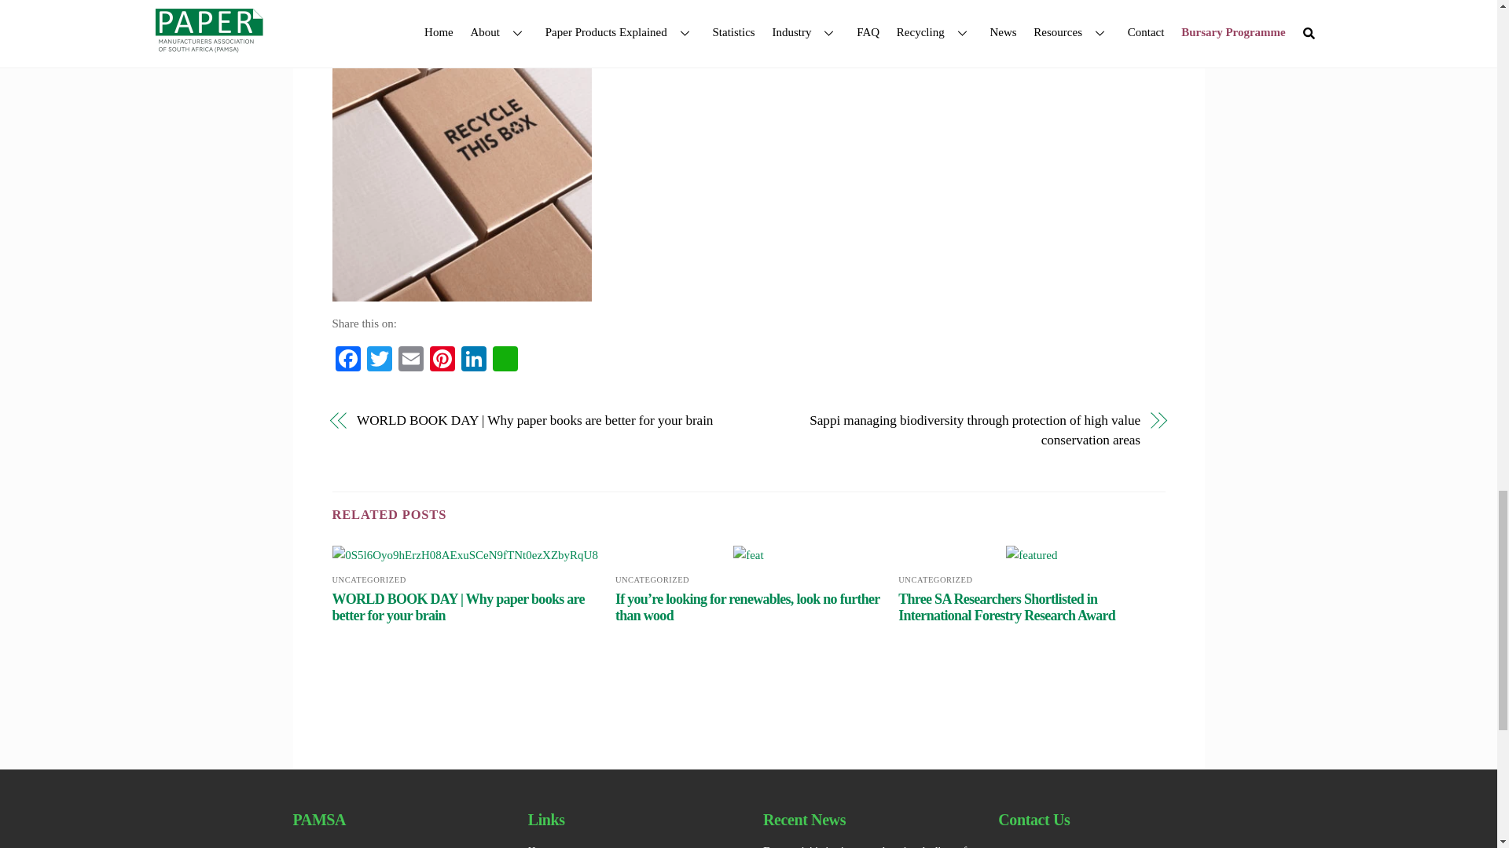  I want to click on WhatsApp, so click(505, 360).